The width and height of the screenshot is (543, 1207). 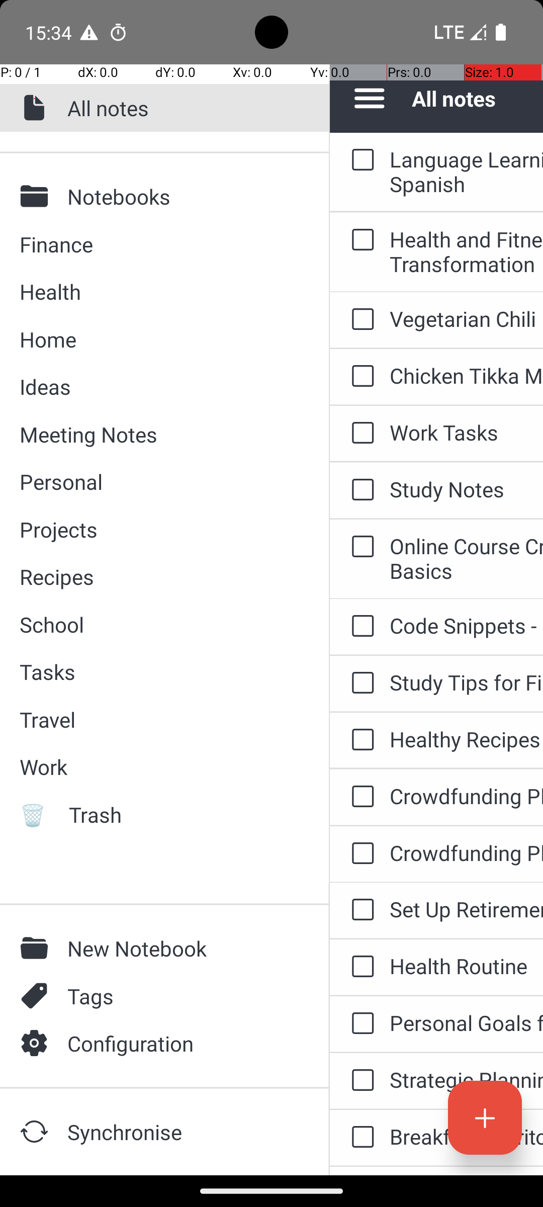 I want to click on to-do: Set Up Retirement Account, so click(x=360, y=910).